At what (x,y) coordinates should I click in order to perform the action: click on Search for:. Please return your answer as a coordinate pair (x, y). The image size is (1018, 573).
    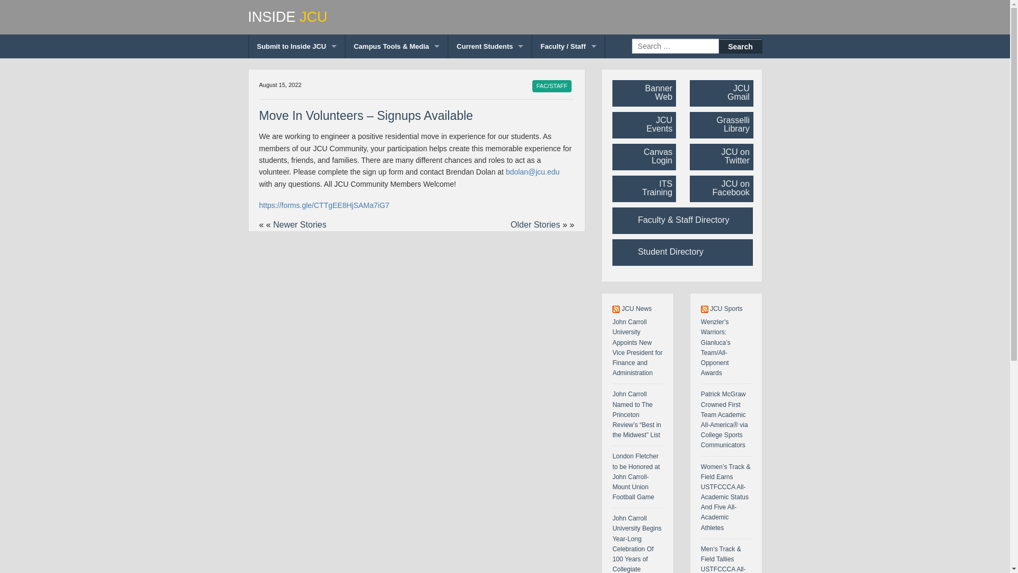
    Looking at the image, I should click on (675, 46).